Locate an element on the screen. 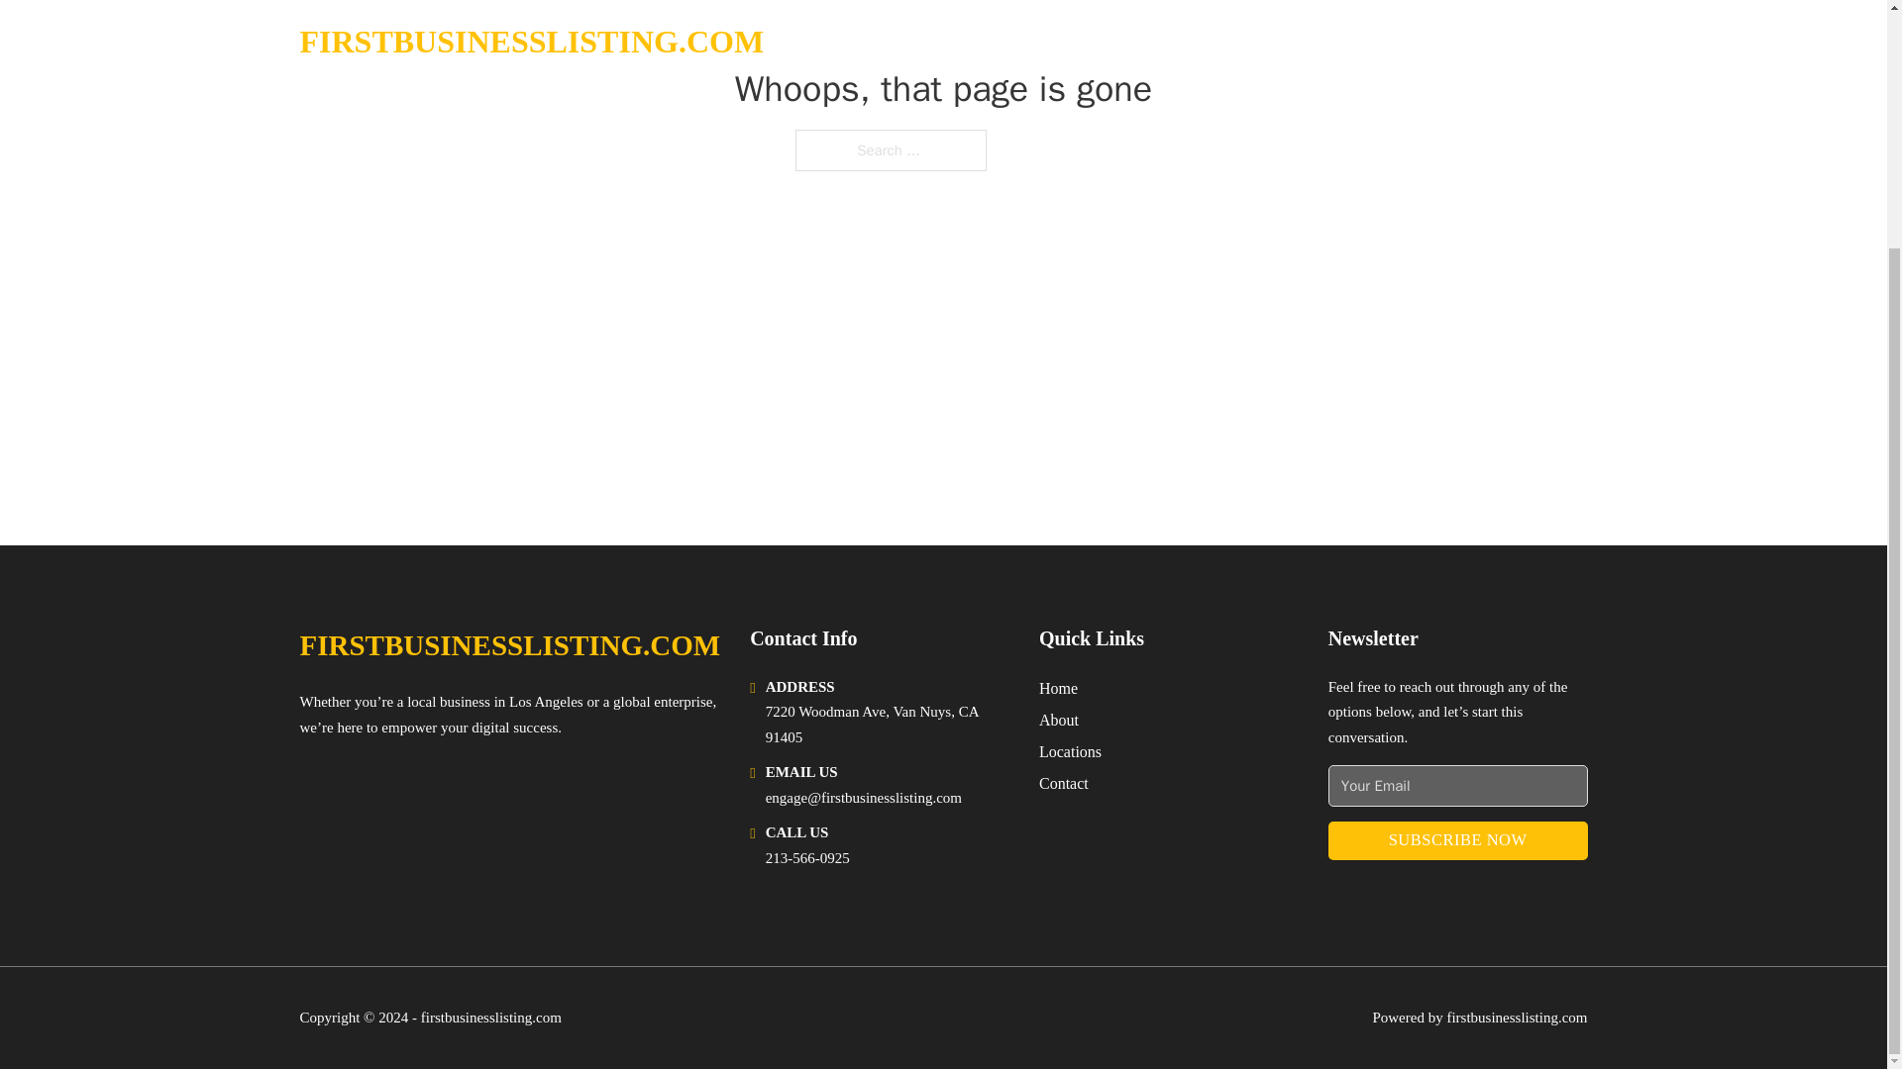  Home is located at coordinates (1058, 687).